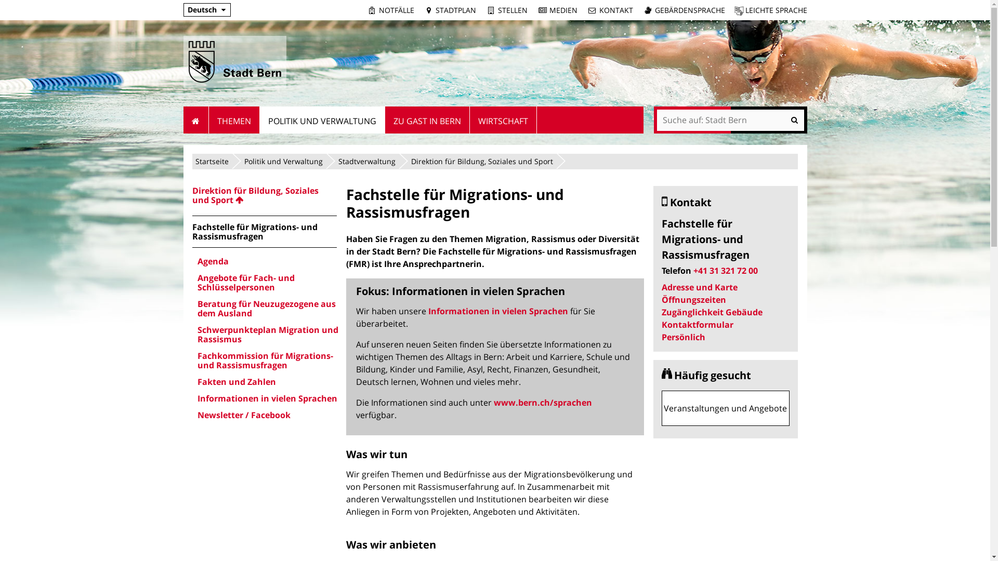  Describe the element at coordinates (506, 10) in the screenshot. I see `STELLEN` at that location.